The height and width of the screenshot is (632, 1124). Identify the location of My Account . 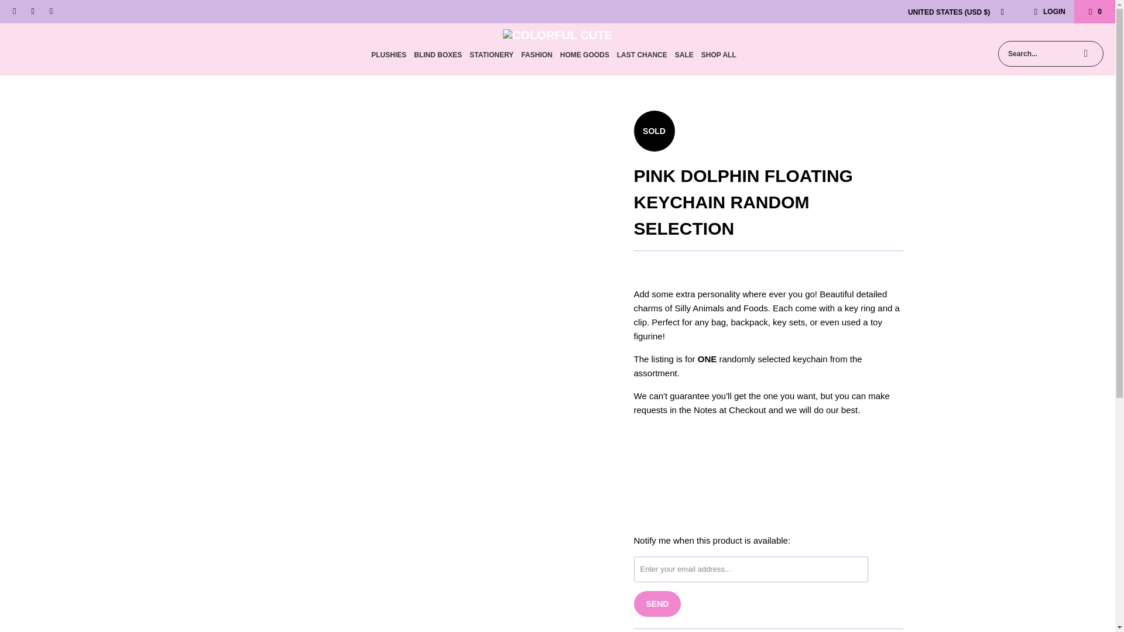
(1048, 12).